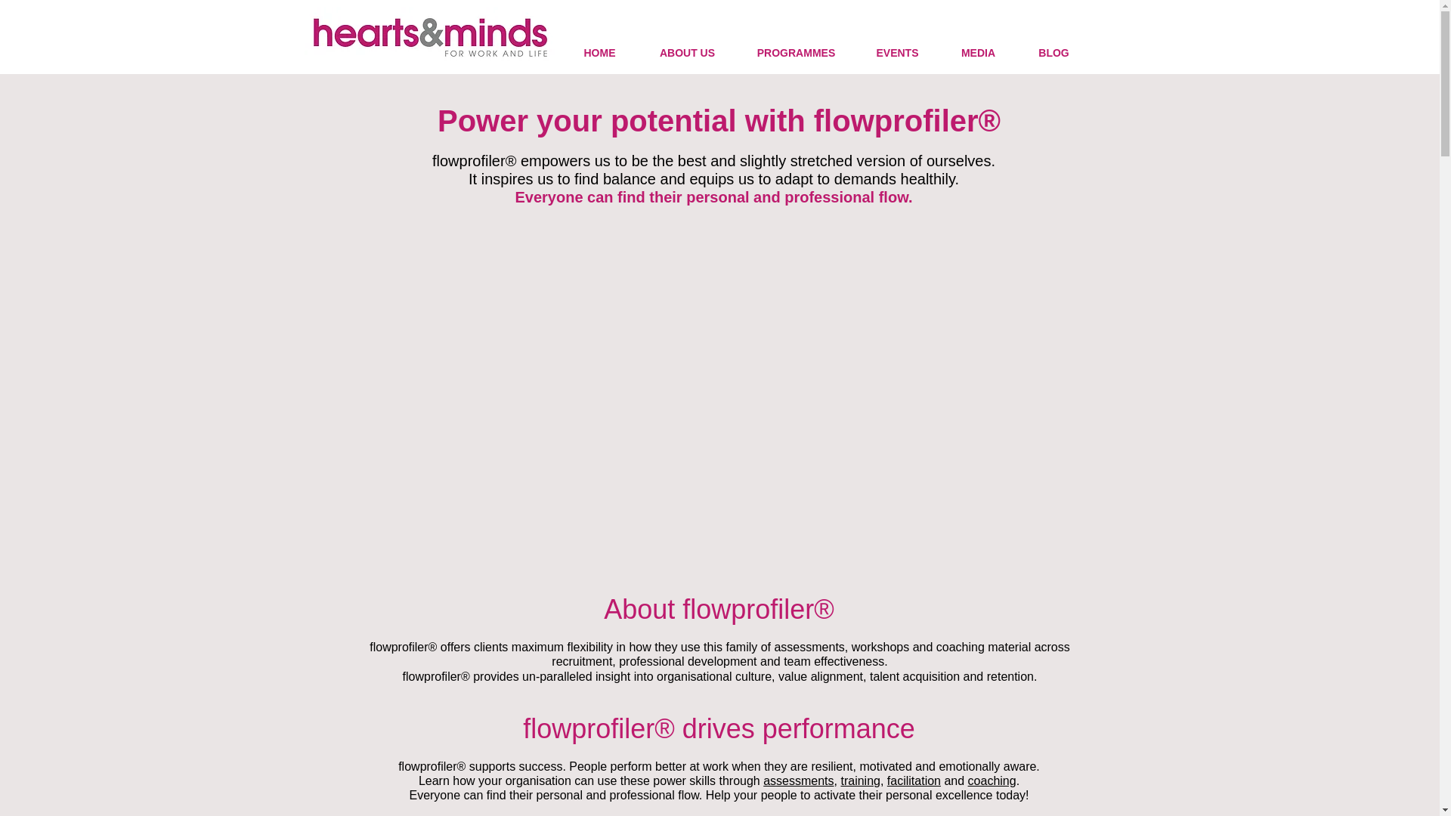  What do you see at coordinates (897, 53) in the screenshot?
I see `EVENTS` at bounding box center [897, 53].